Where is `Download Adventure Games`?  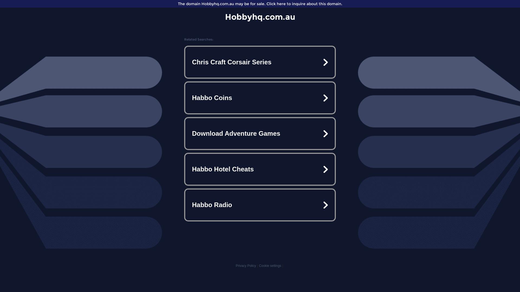
Download Adventure Games is located at coordinates (260, 134).